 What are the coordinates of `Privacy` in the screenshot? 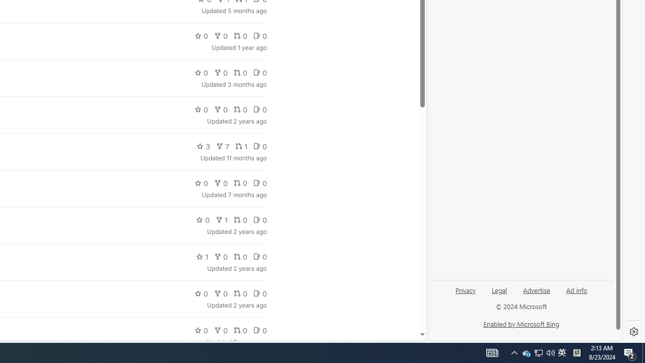 It's located at (466, 294).